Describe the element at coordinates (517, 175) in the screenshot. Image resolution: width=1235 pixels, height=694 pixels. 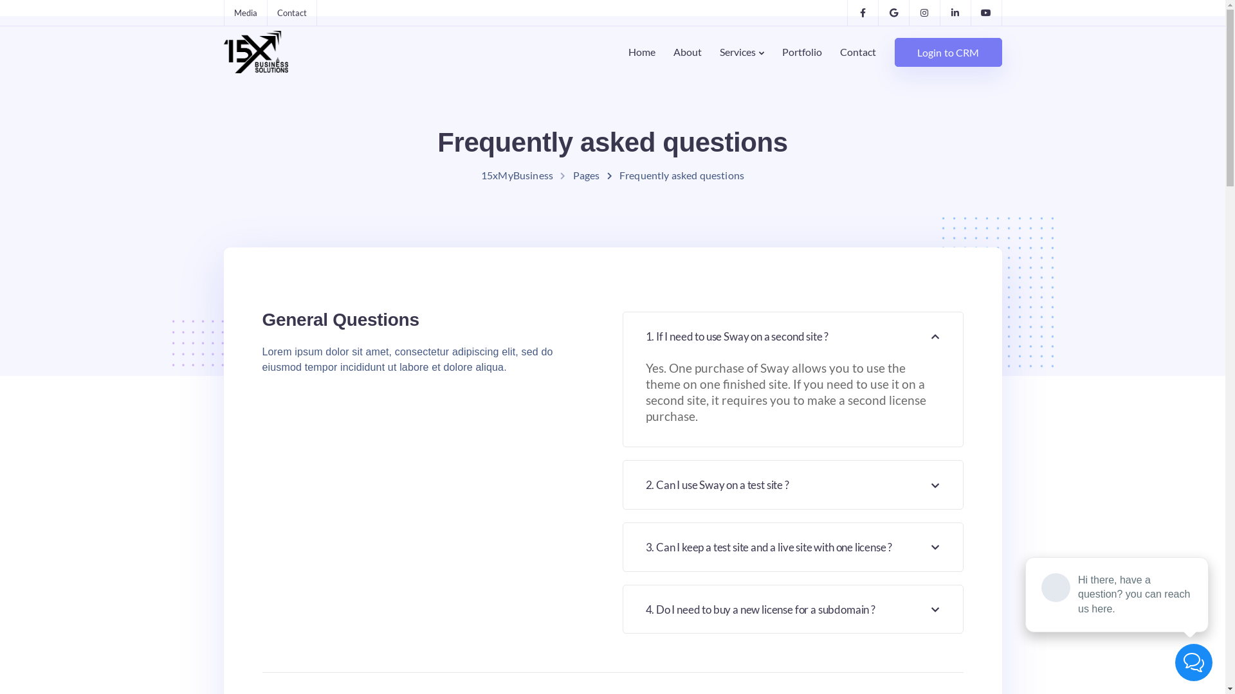
I see `15xMyBusiness` at that location.